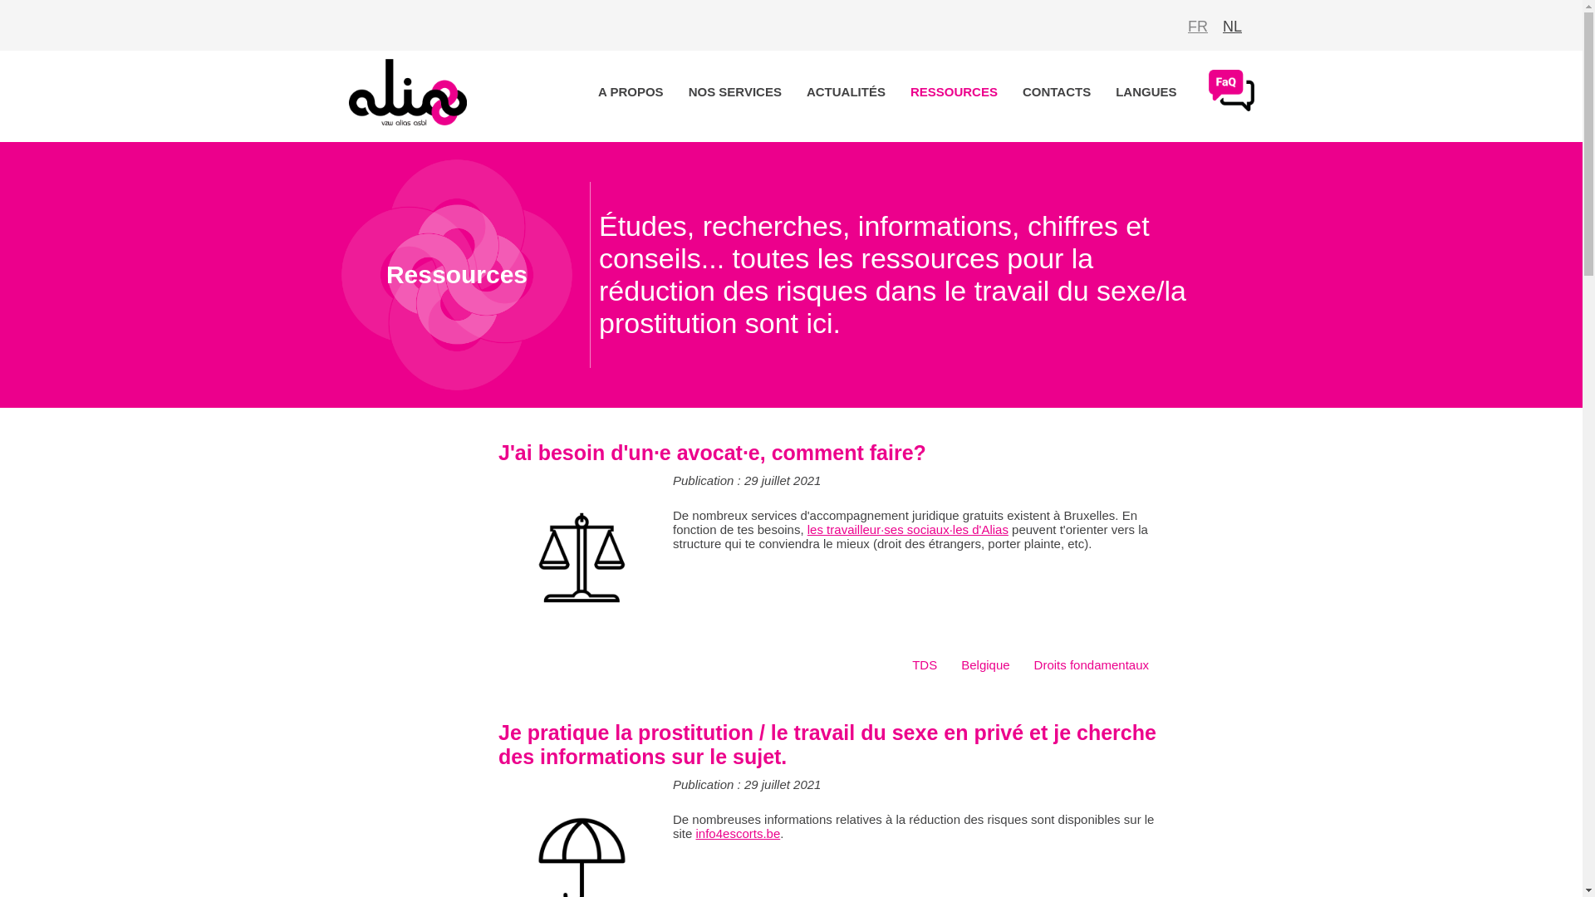 The height and width of the screenshot is (897, 1595). I want to click on A PROPOS, so click(631, 91).